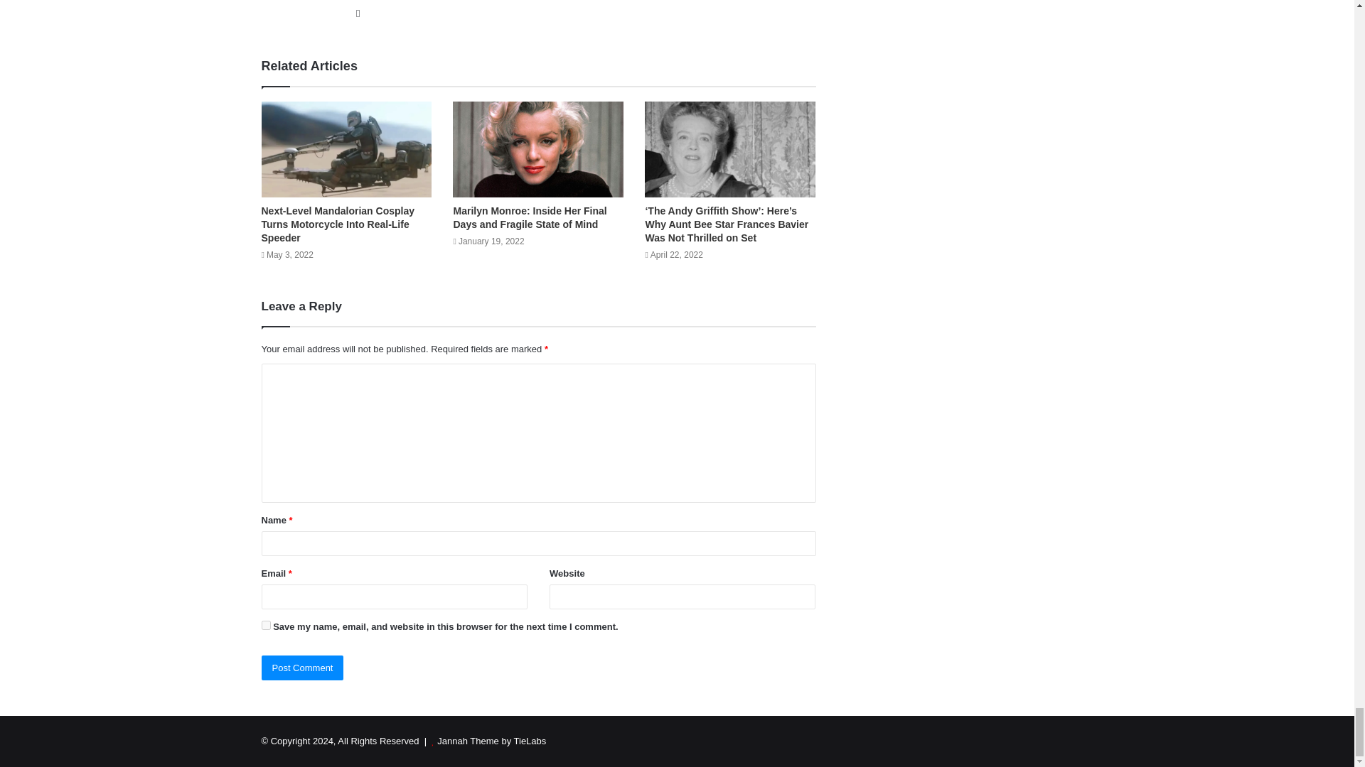 The height and width of the screenshot is (767, 1365). I want to click on Website, so click(358, 13).